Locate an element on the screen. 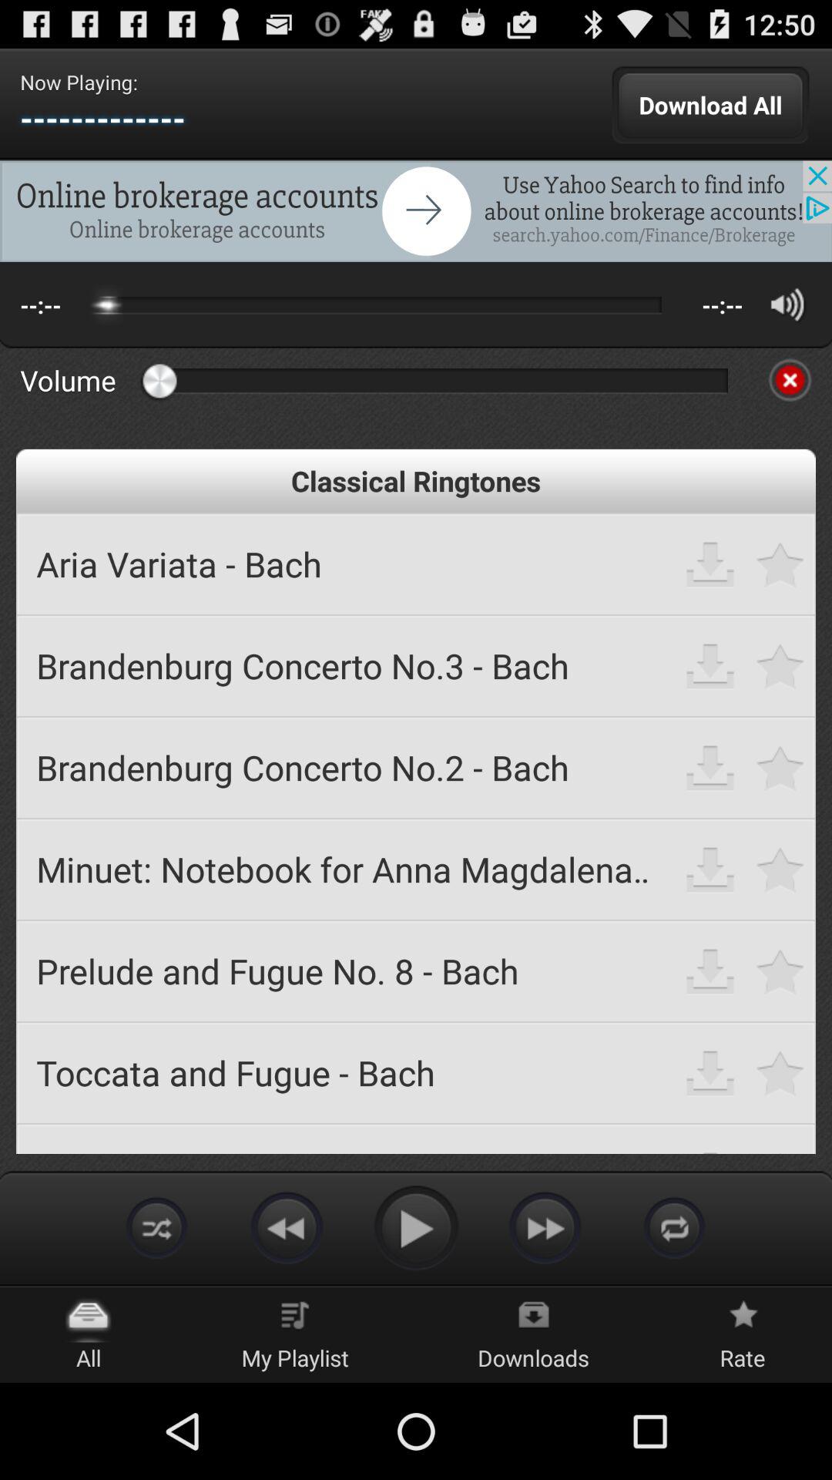 Image resolution: width=832 pixels, height=1480 pixels. adjust volume is located at coordinates (787, 304).